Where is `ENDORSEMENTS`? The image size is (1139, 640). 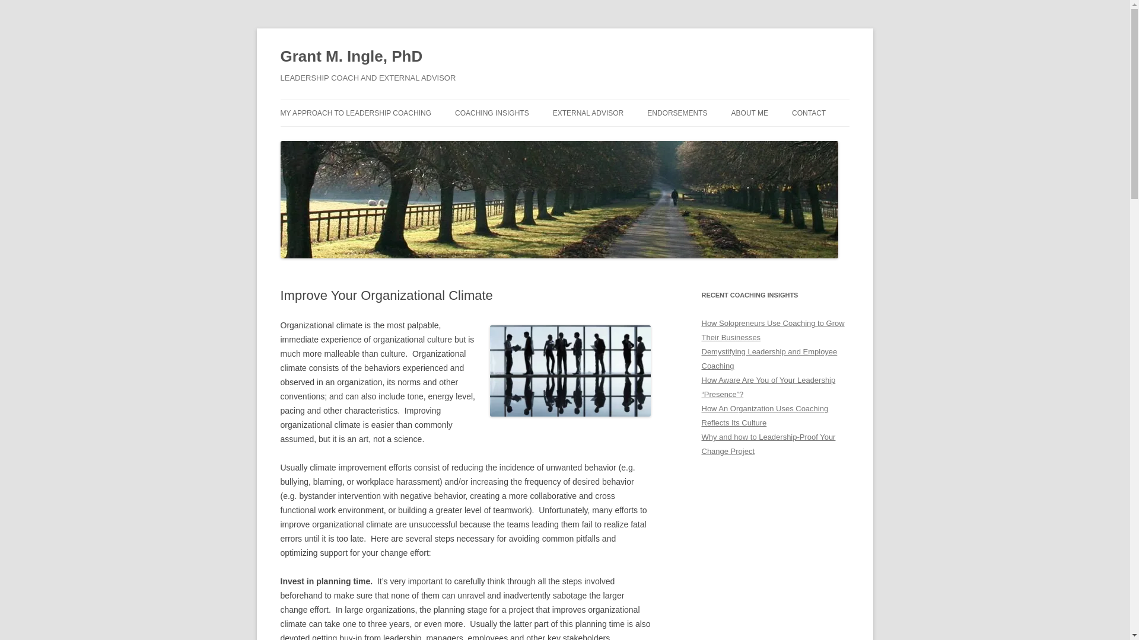 ENDORSEMENTS is located at coordinates (677, 113).